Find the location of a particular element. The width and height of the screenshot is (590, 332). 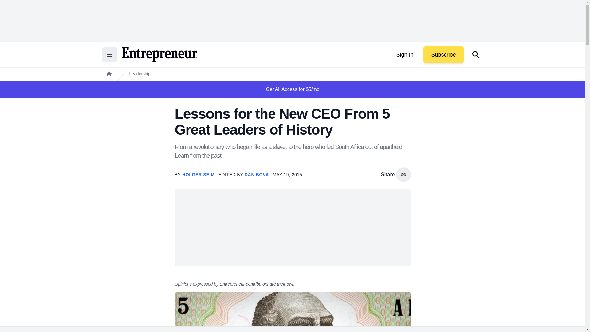

Return to the home page is located at coordinates (159, 55).